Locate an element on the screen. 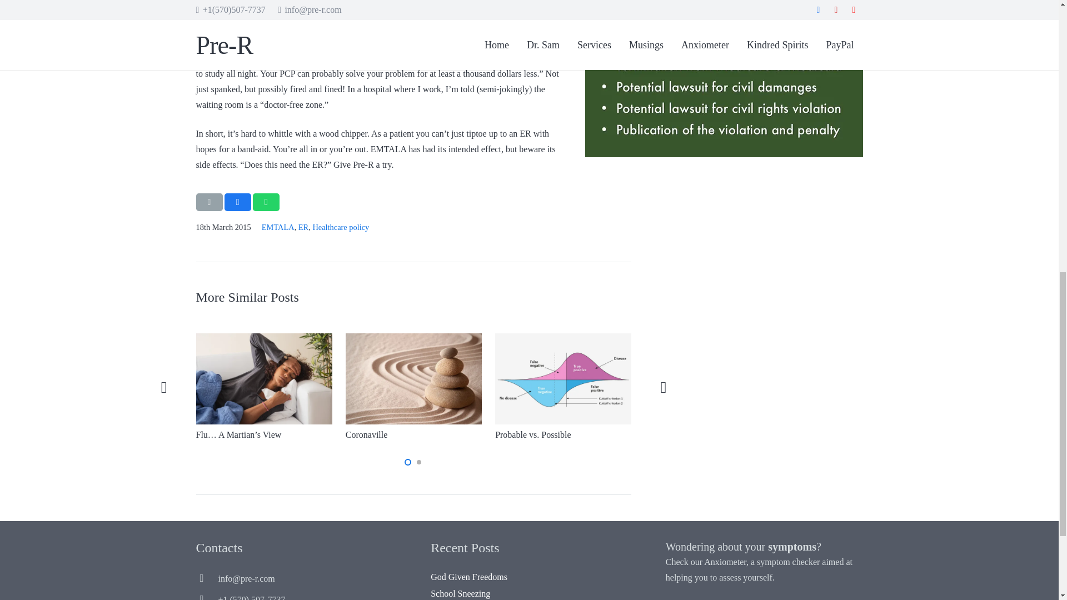 This screenshot has height=600, width=1067. Email this is located at coordinates (208, 202).